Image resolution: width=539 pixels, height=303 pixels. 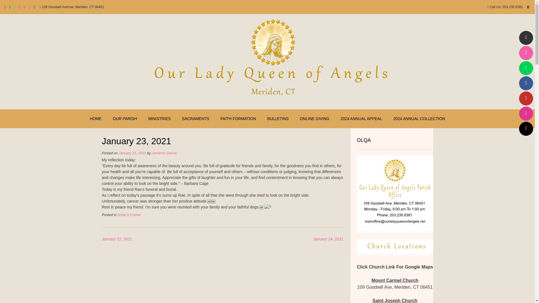 What do you see at coordinates (15, 7) in the screenshot?
I see `Contact Us on Whatsapp` at bounding box center [15, 7].